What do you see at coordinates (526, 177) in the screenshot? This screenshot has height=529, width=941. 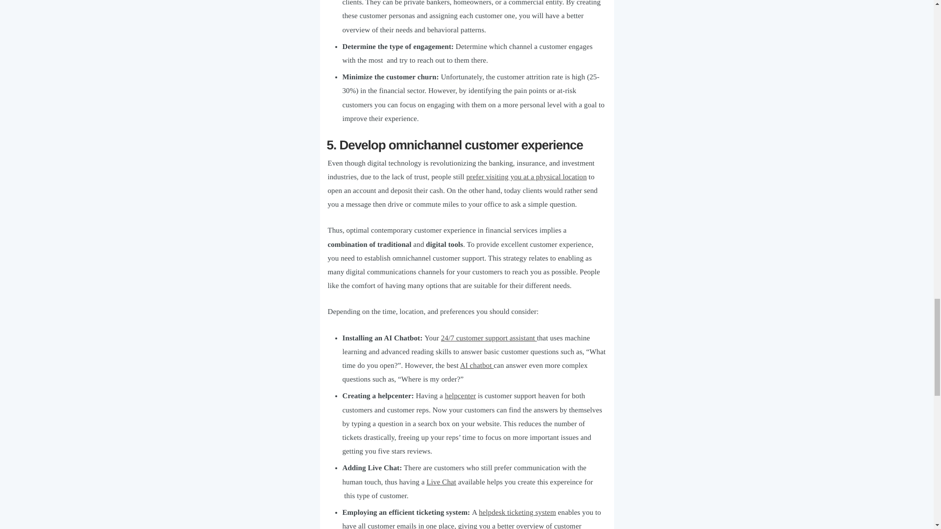 I see `prefer visiting you at a physical location` at bounding box center [526, 177].